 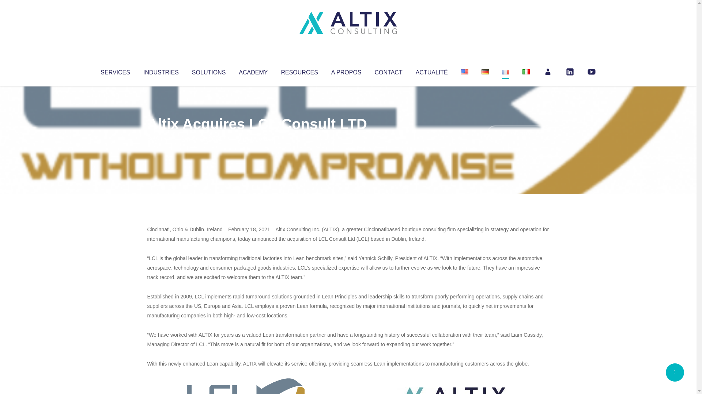 I want to click on No Comments, so click(x=518, y=134).